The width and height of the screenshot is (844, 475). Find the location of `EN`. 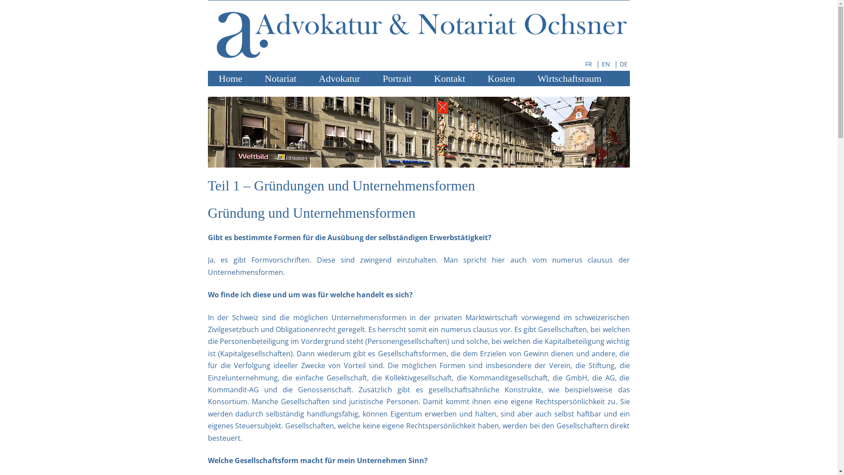

EN is located at coordinates (607, 62).